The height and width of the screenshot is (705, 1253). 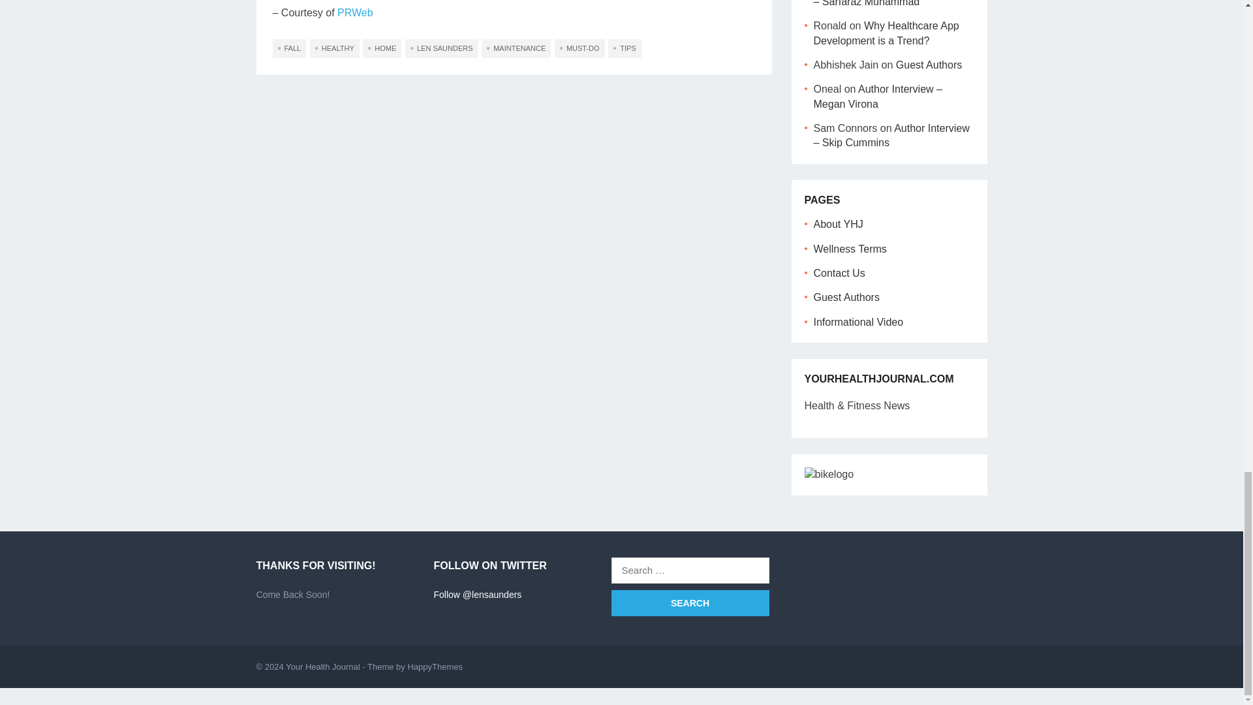 I want to click on MUST-DO, so click(x=580, y=48).